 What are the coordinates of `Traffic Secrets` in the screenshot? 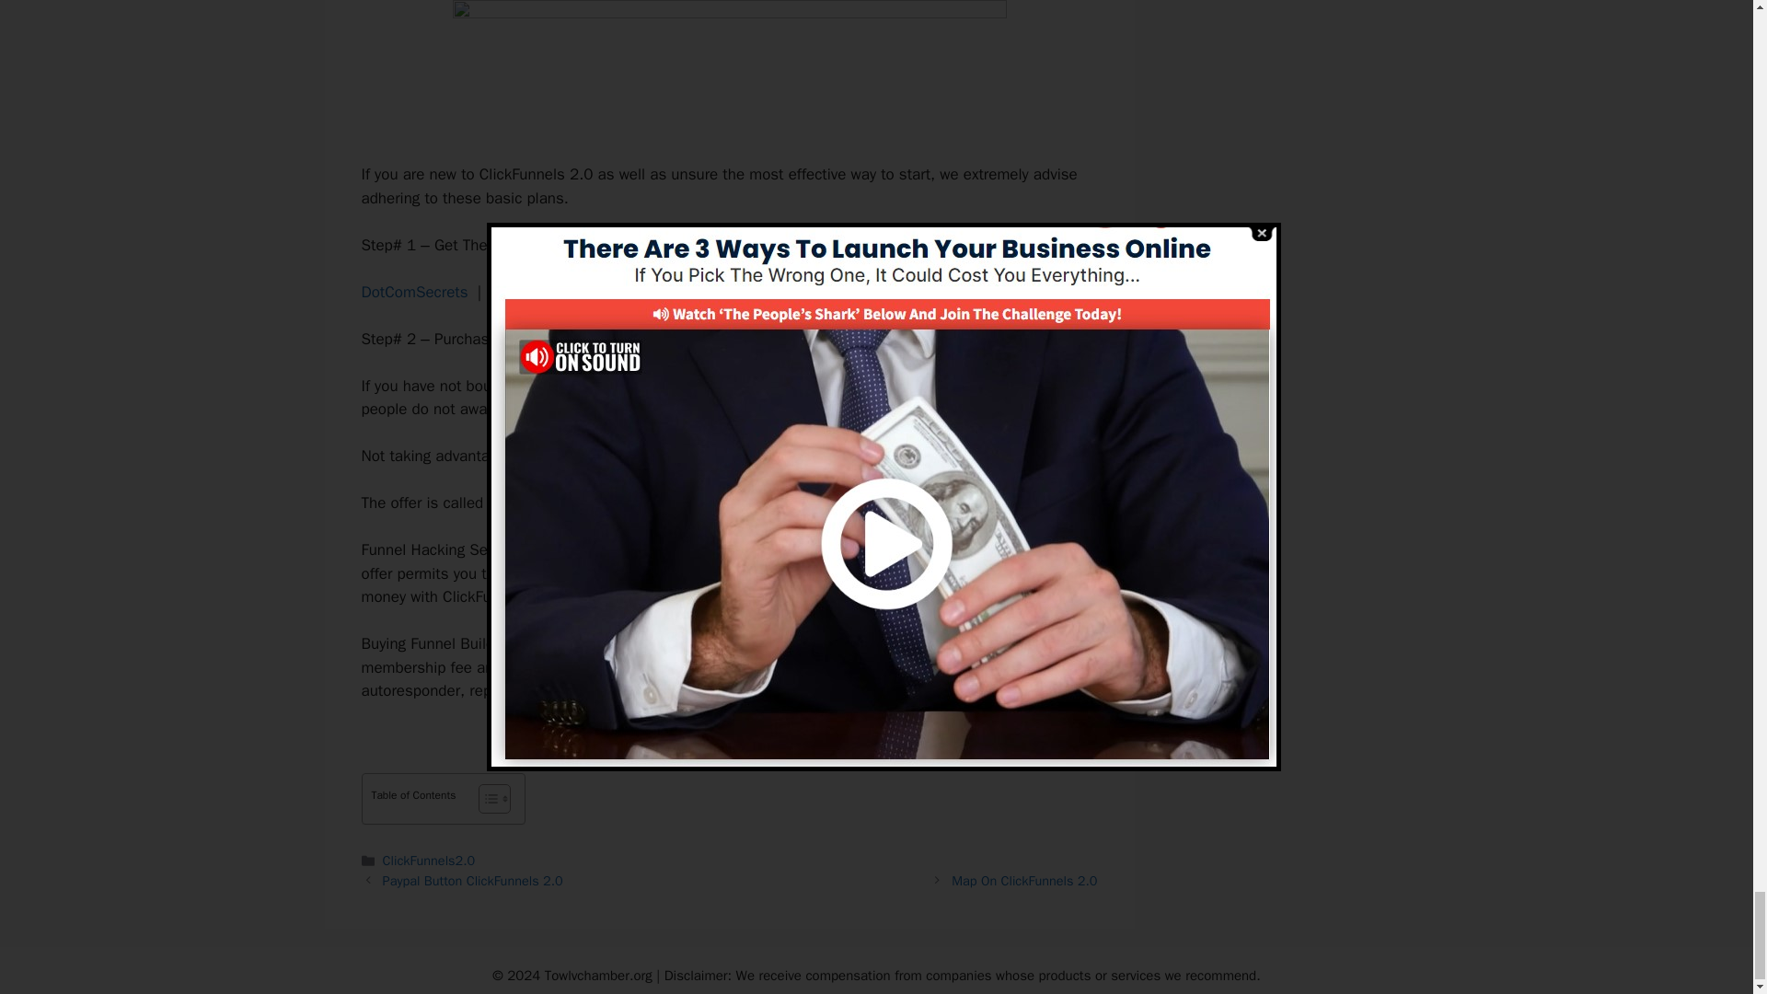 It's located at (663, 292).